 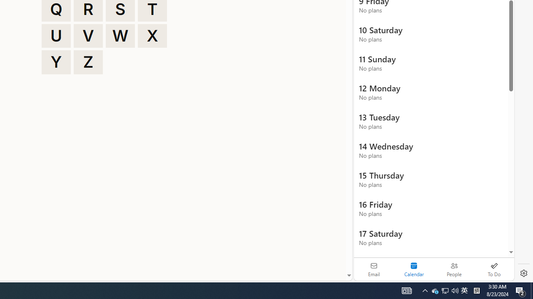 What do you see at coordinates (120, 36) in the screenshot?
I see `W` at bounding box center [120, 36].